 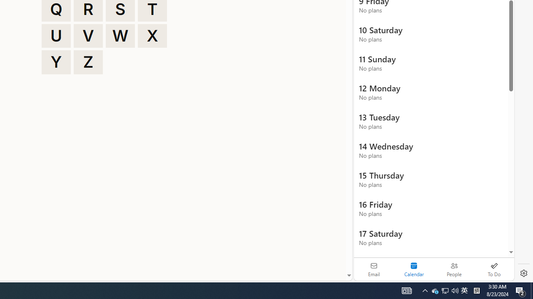 What do you see at coordinates (120, 36) in the screenshot?
I see `W` at bounding box center [120, 36].